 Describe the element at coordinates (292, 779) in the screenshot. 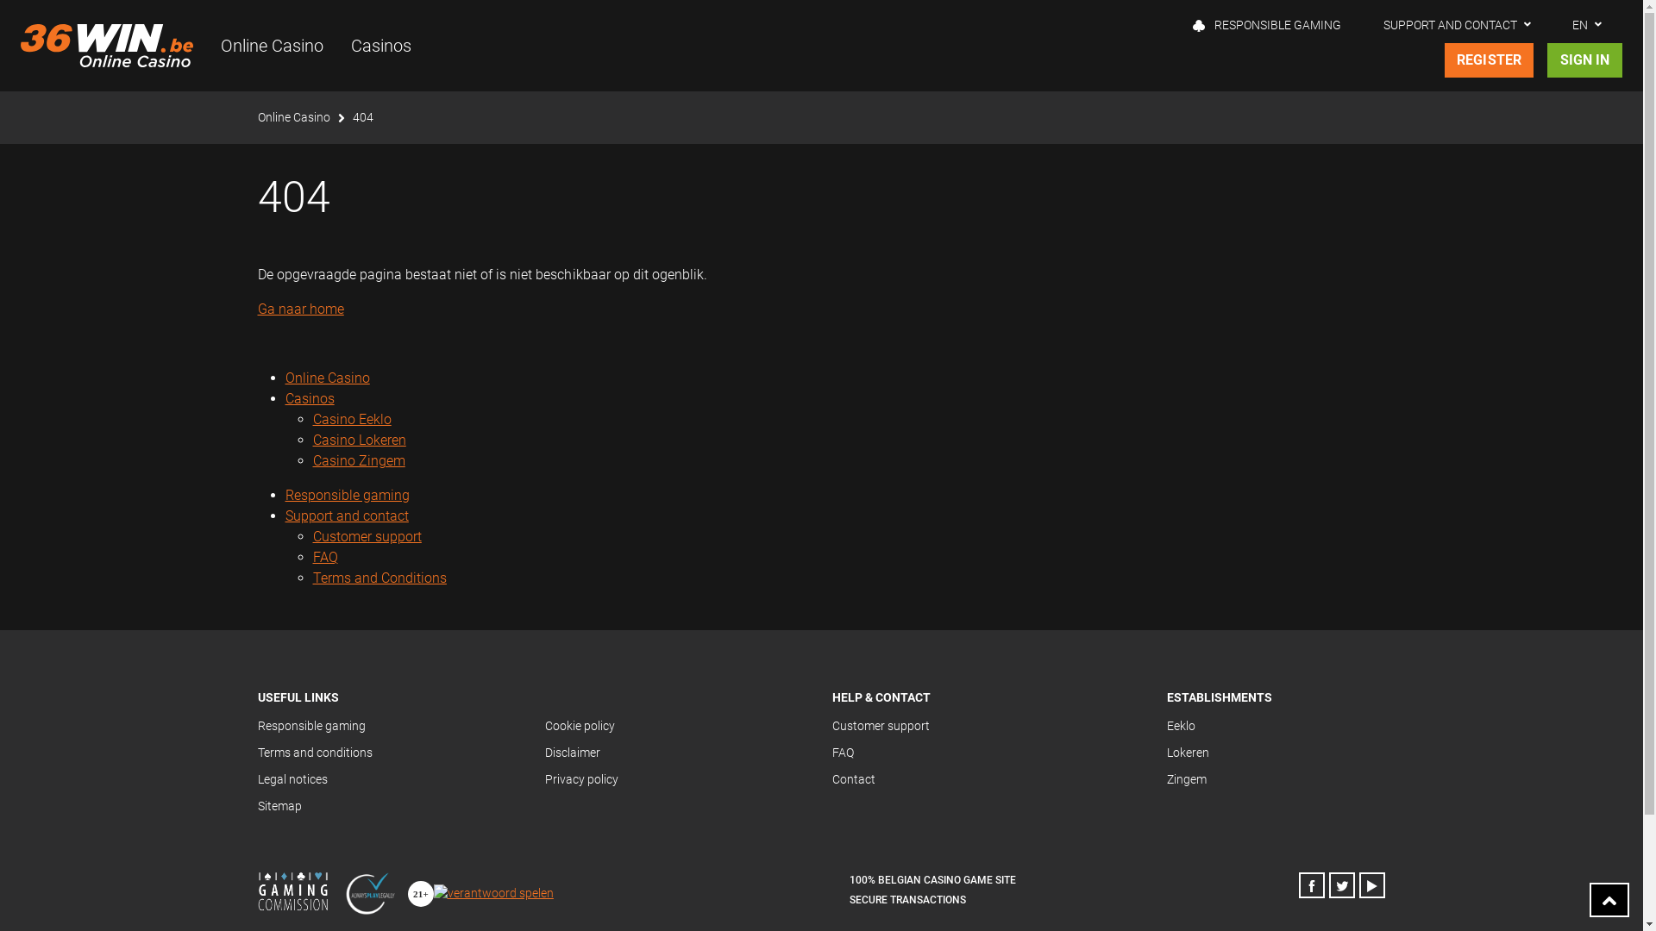

I see `Legal notices` at that location.